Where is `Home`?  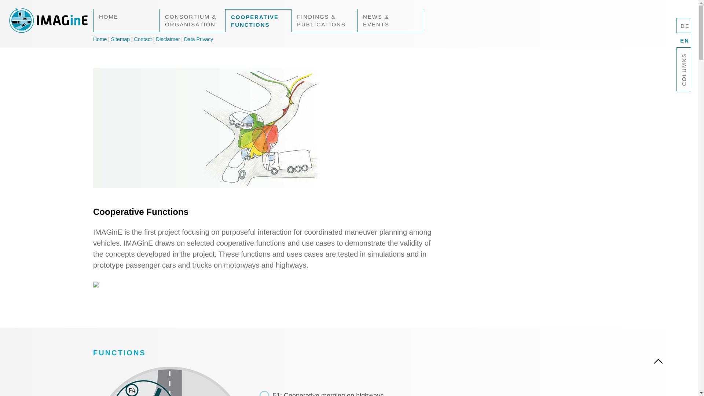 Home is located at coordinates (100, 39).